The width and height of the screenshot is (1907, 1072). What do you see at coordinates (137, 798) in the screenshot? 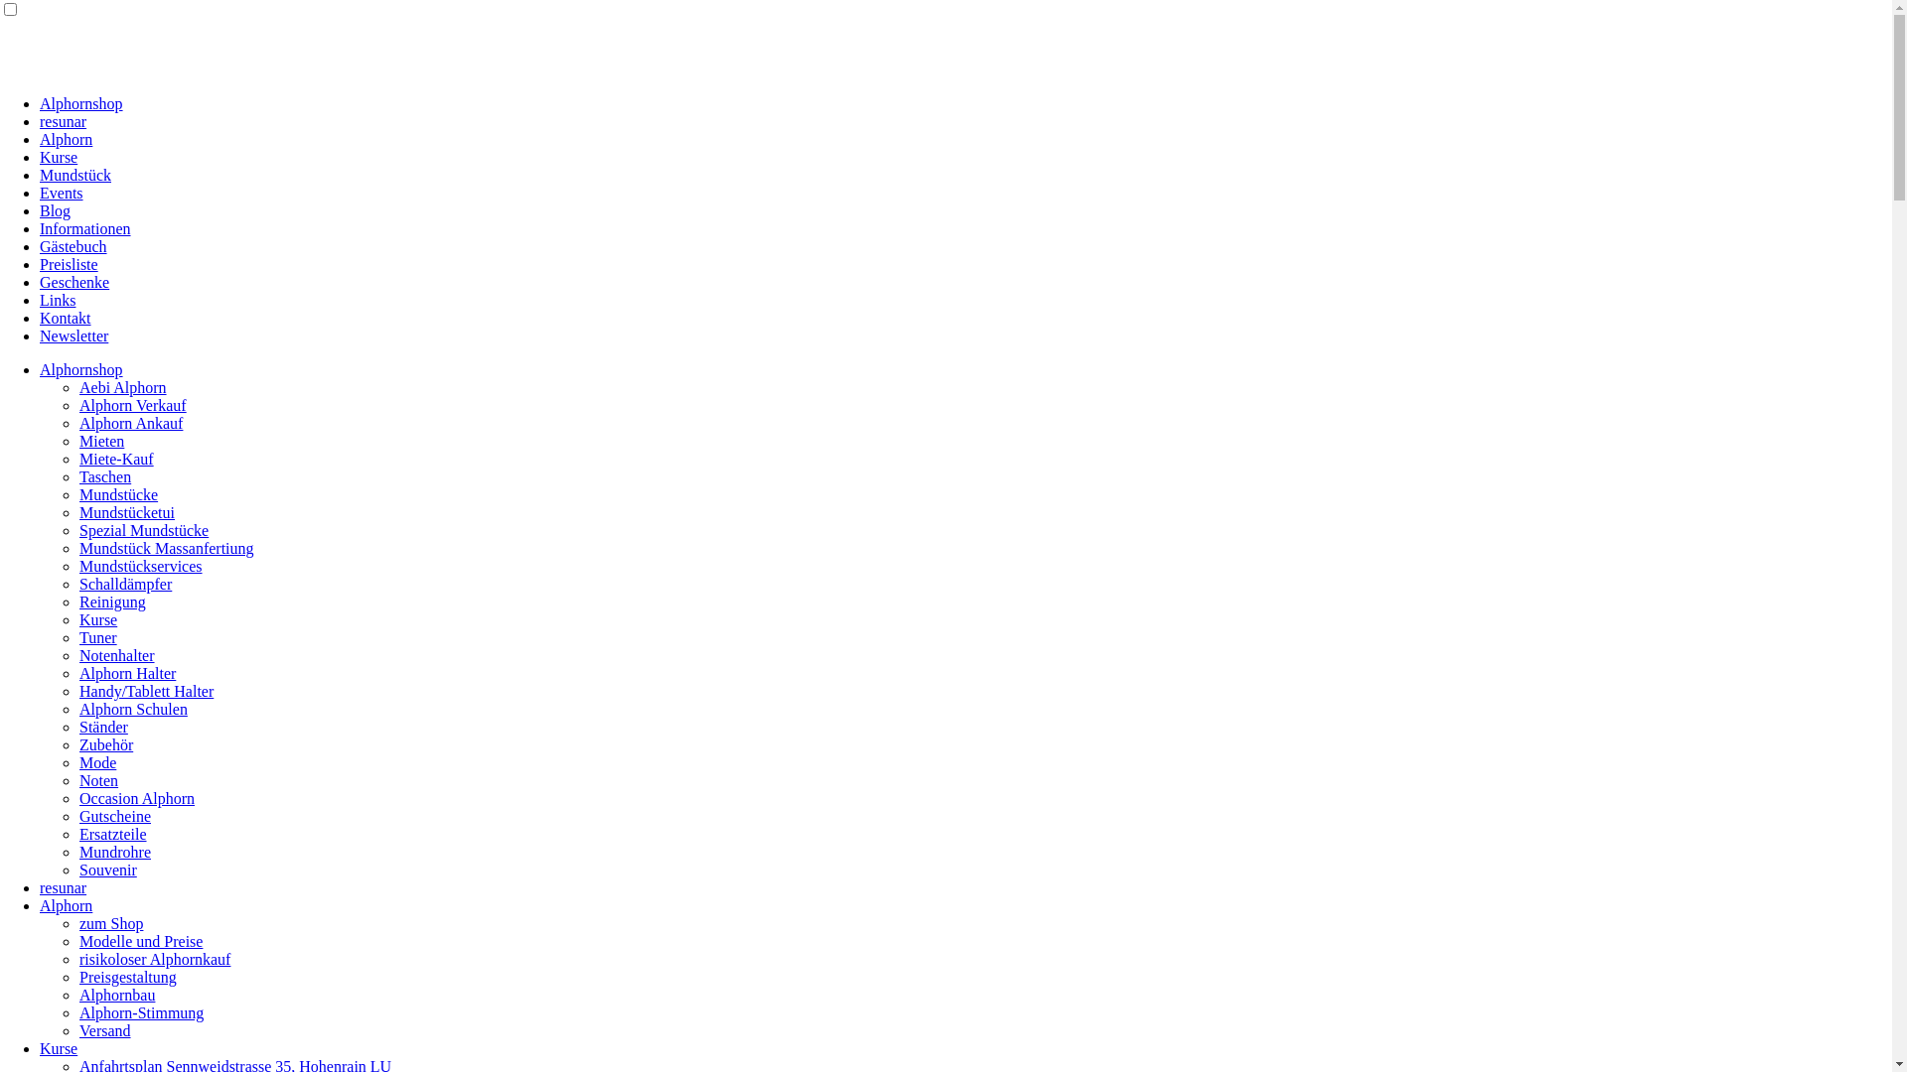
I see `Occasion Alphorn` at bounding box center [137, 798].